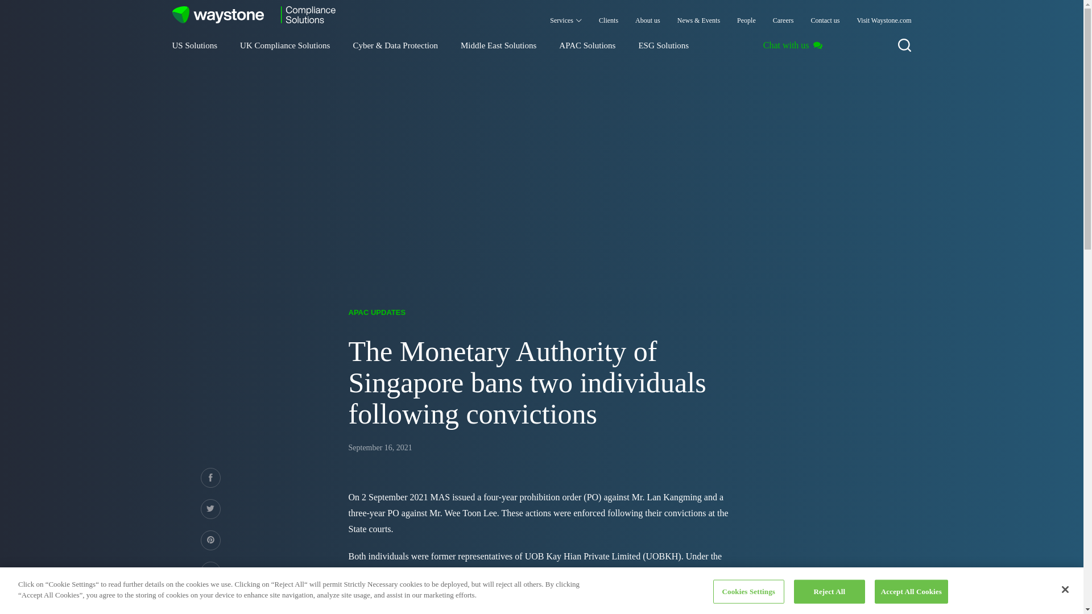  Describe the element at coordinates (609, 15) in the screenshot. I see `Clients` at that location.